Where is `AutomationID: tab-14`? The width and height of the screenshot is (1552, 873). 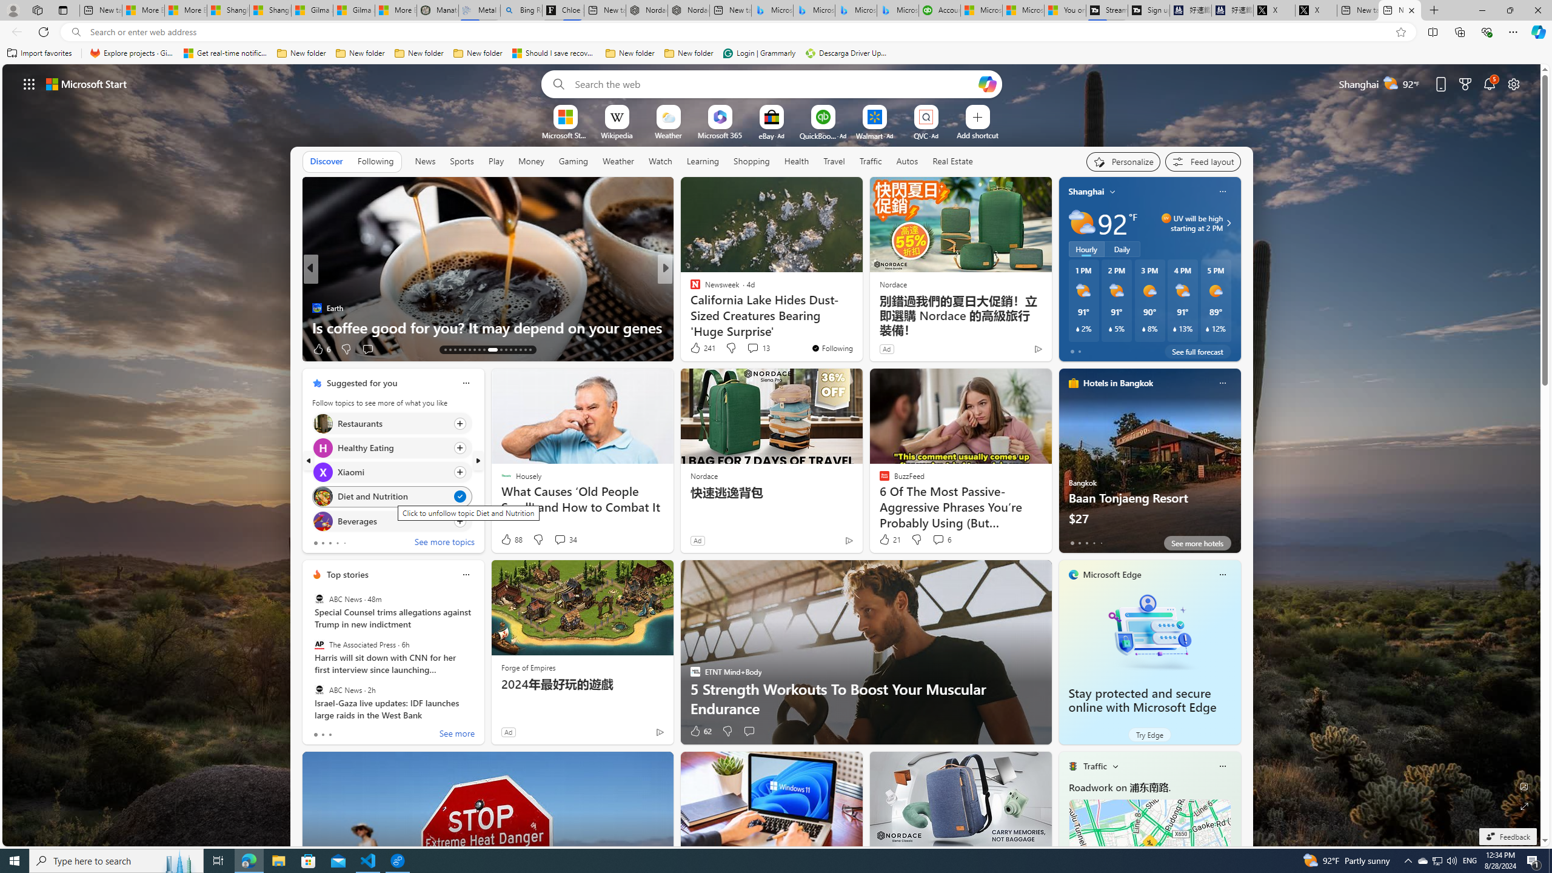 AutomationID: tab-14 is located at coordinates (450, 350).